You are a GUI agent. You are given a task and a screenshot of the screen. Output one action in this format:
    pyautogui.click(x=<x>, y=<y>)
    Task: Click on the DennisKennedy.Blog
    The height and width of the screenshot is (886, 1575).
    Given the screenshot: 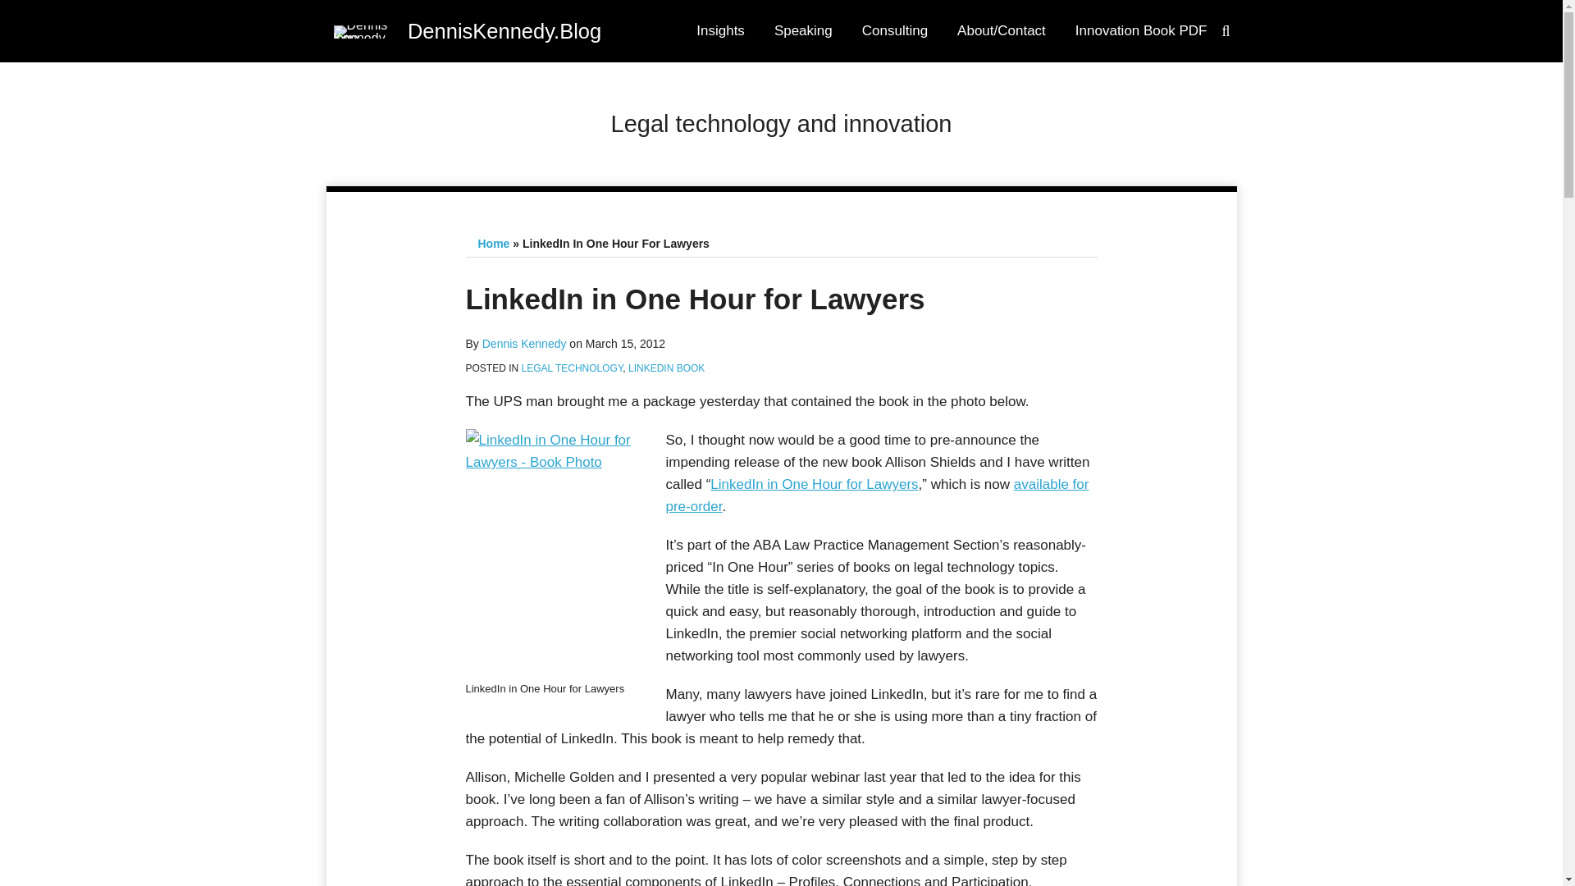 What is the action you would take?
    pyautogui.click(x=504, y=30)
    